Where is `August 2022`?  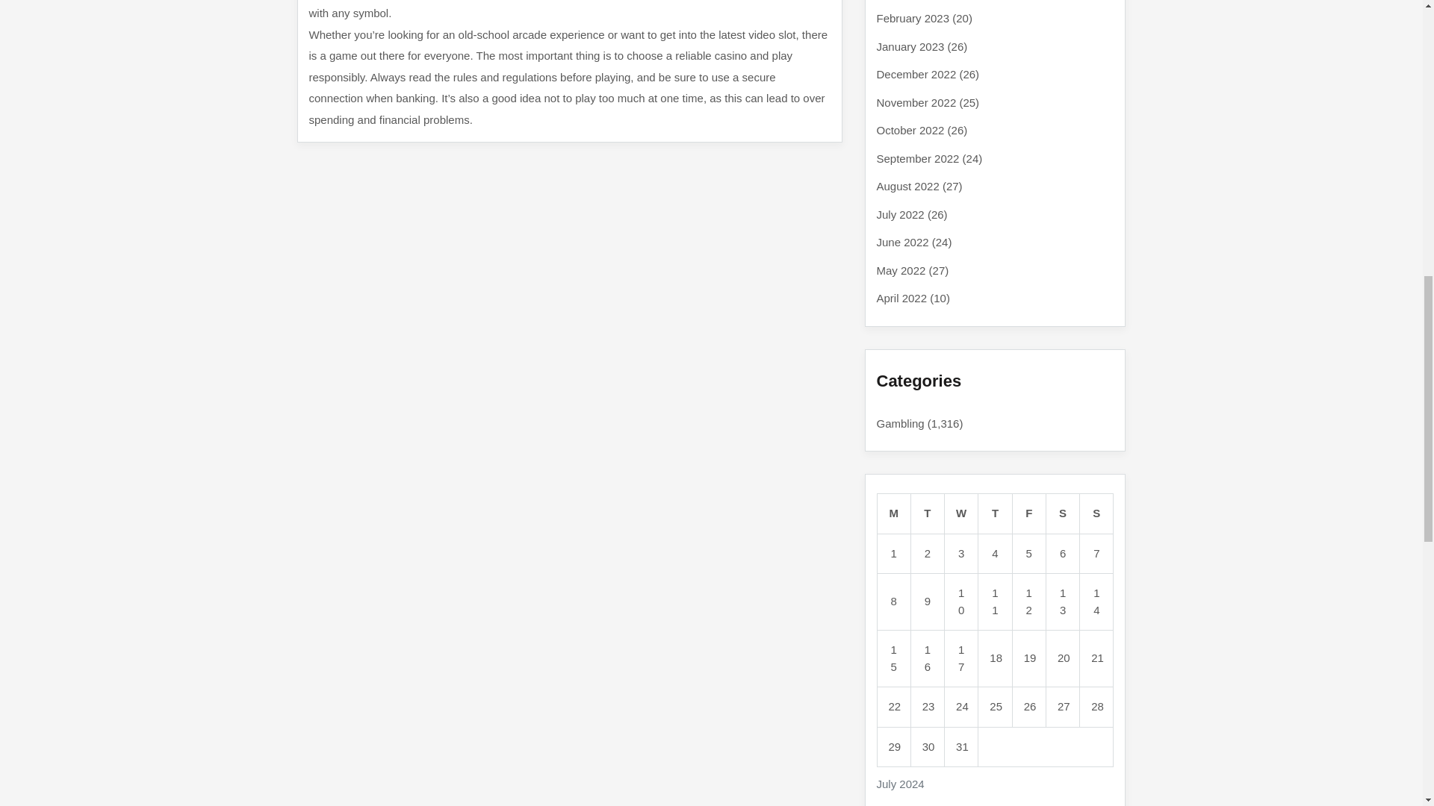
August 2022 is located at coordinates (907, 186).